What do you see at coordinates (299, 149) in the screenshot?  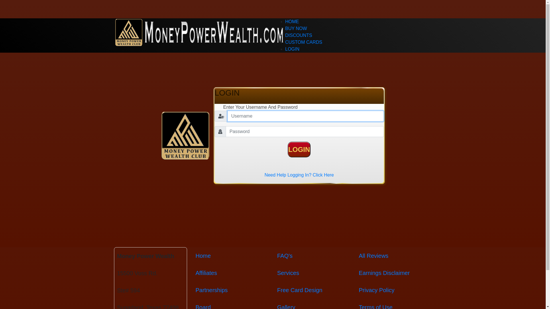 I see `LOGIN` at bounding box center [299, 149].